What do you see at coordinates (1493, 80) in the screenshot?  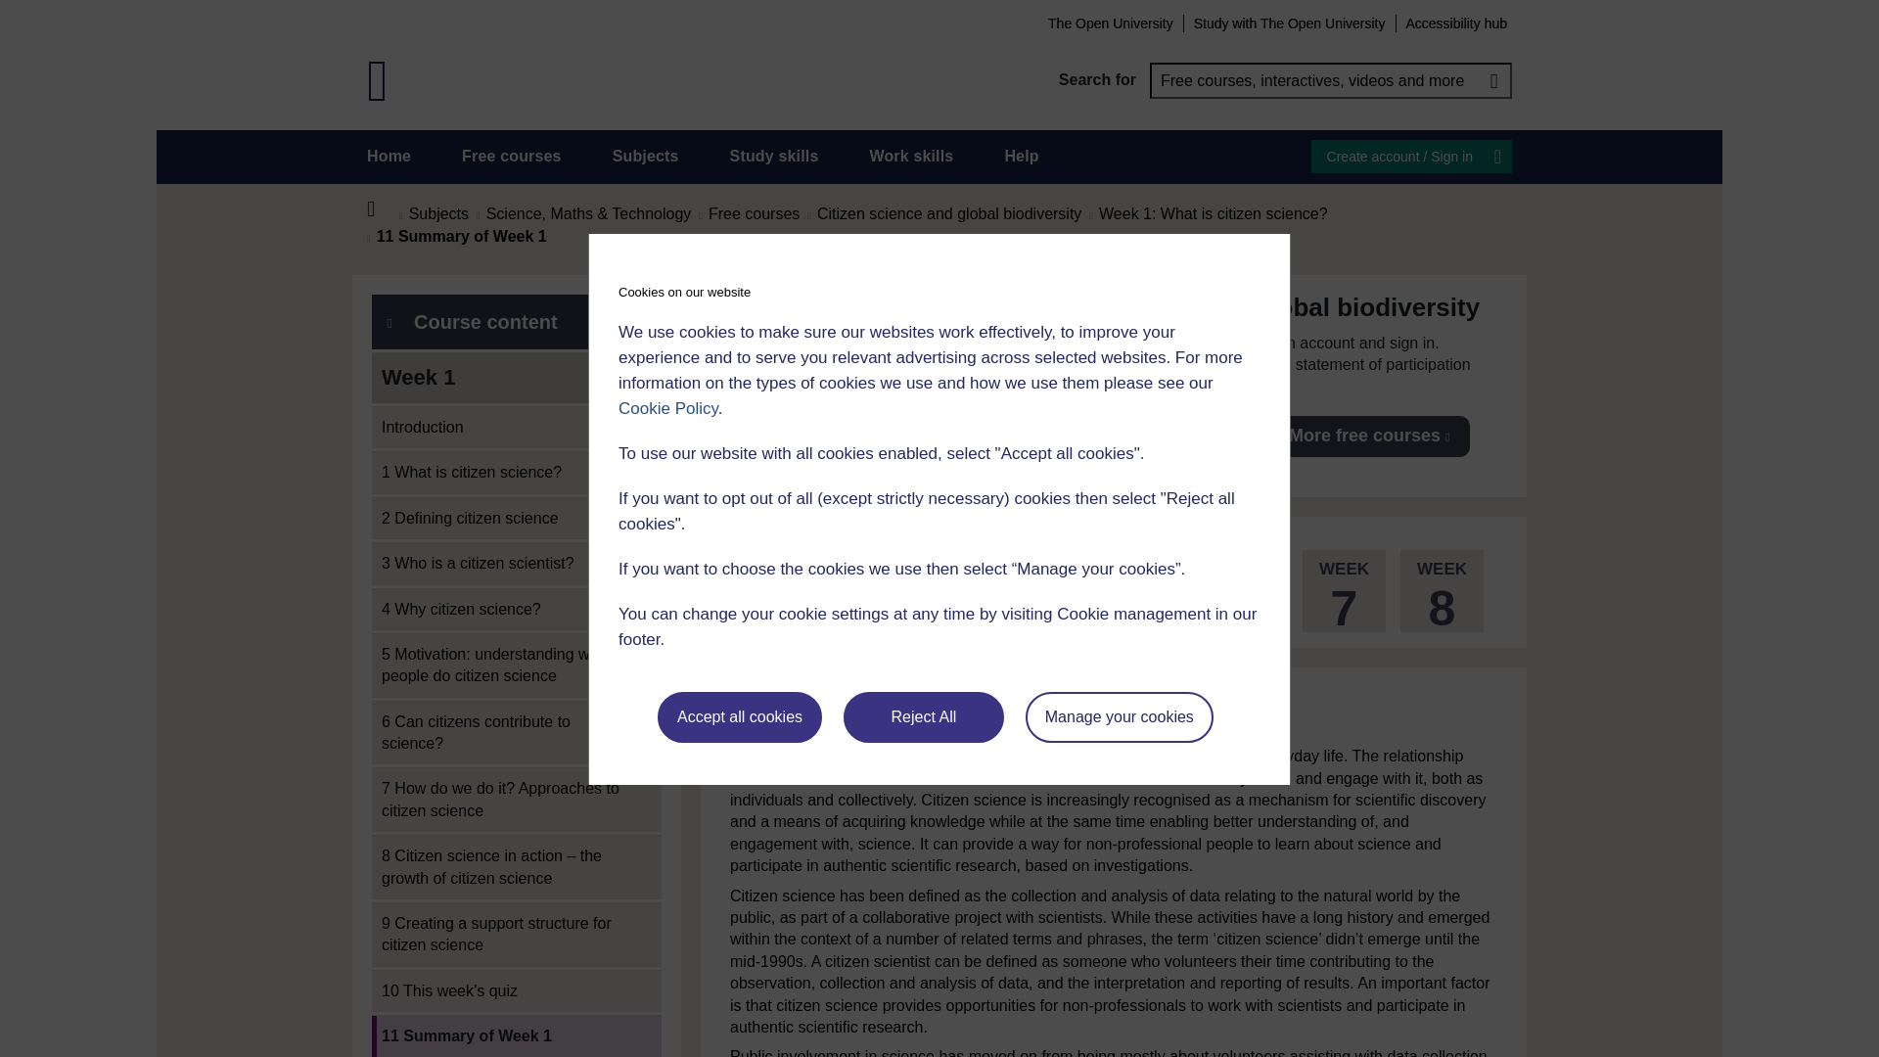 I see `Search` at bounding box center [1493, 80].